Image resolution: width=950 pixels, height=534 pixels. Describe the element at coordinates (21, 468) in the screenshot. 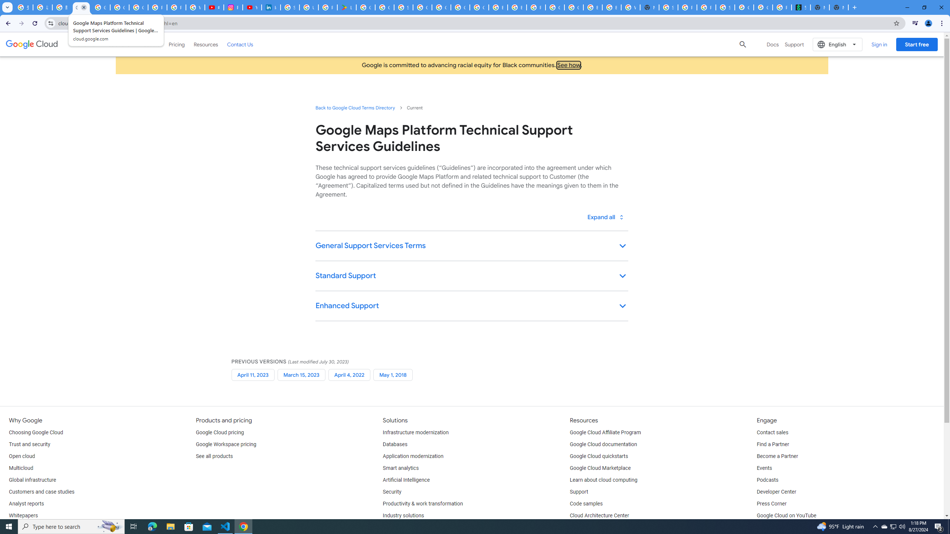

I see `Multicloud` at that location.